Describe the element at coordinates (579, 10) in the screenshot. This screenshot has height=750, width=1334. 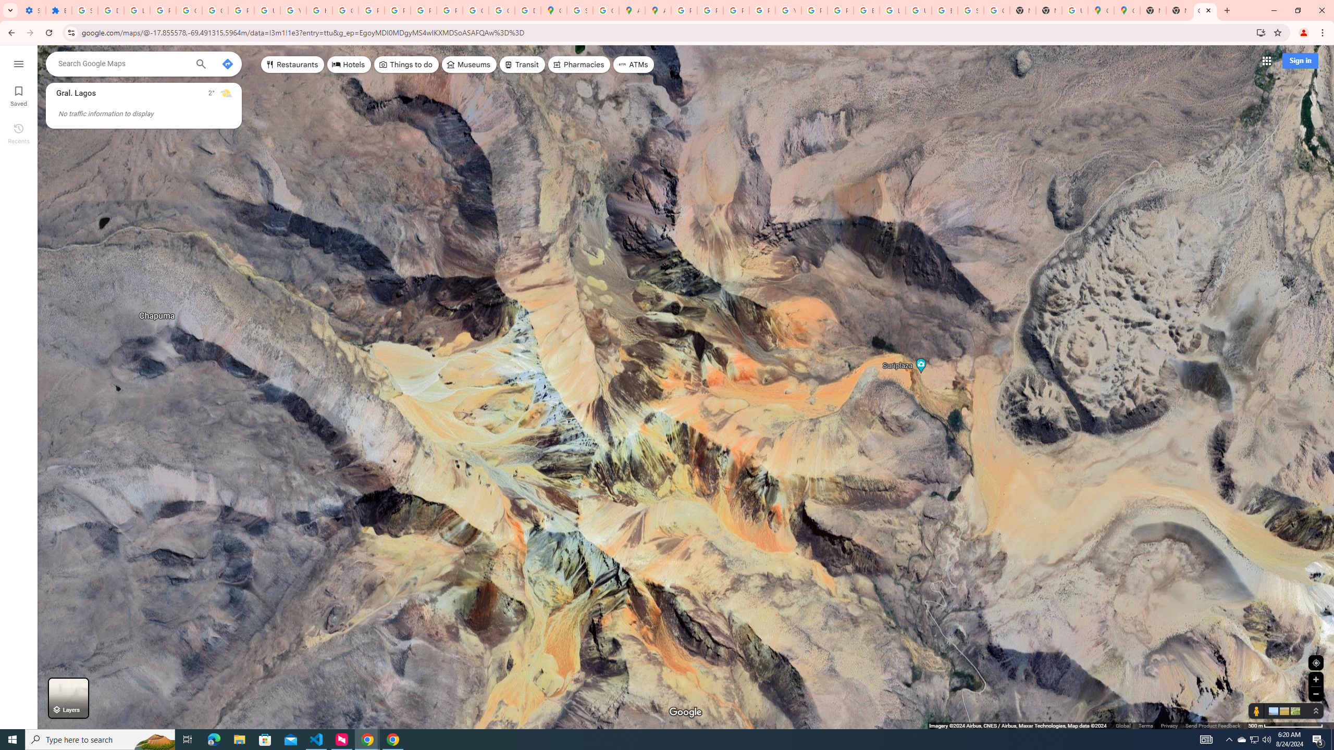
I see `Sign in - Google Accounts` at that location.